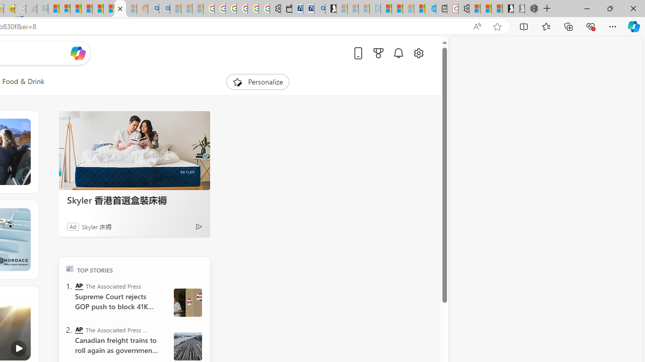 Image resolution: width=645 pixels, height=362 pixels. What do you see at coordinates (79, 286) in the screenshot?
I see `The Associated Press` at bounding box center [79, 286].